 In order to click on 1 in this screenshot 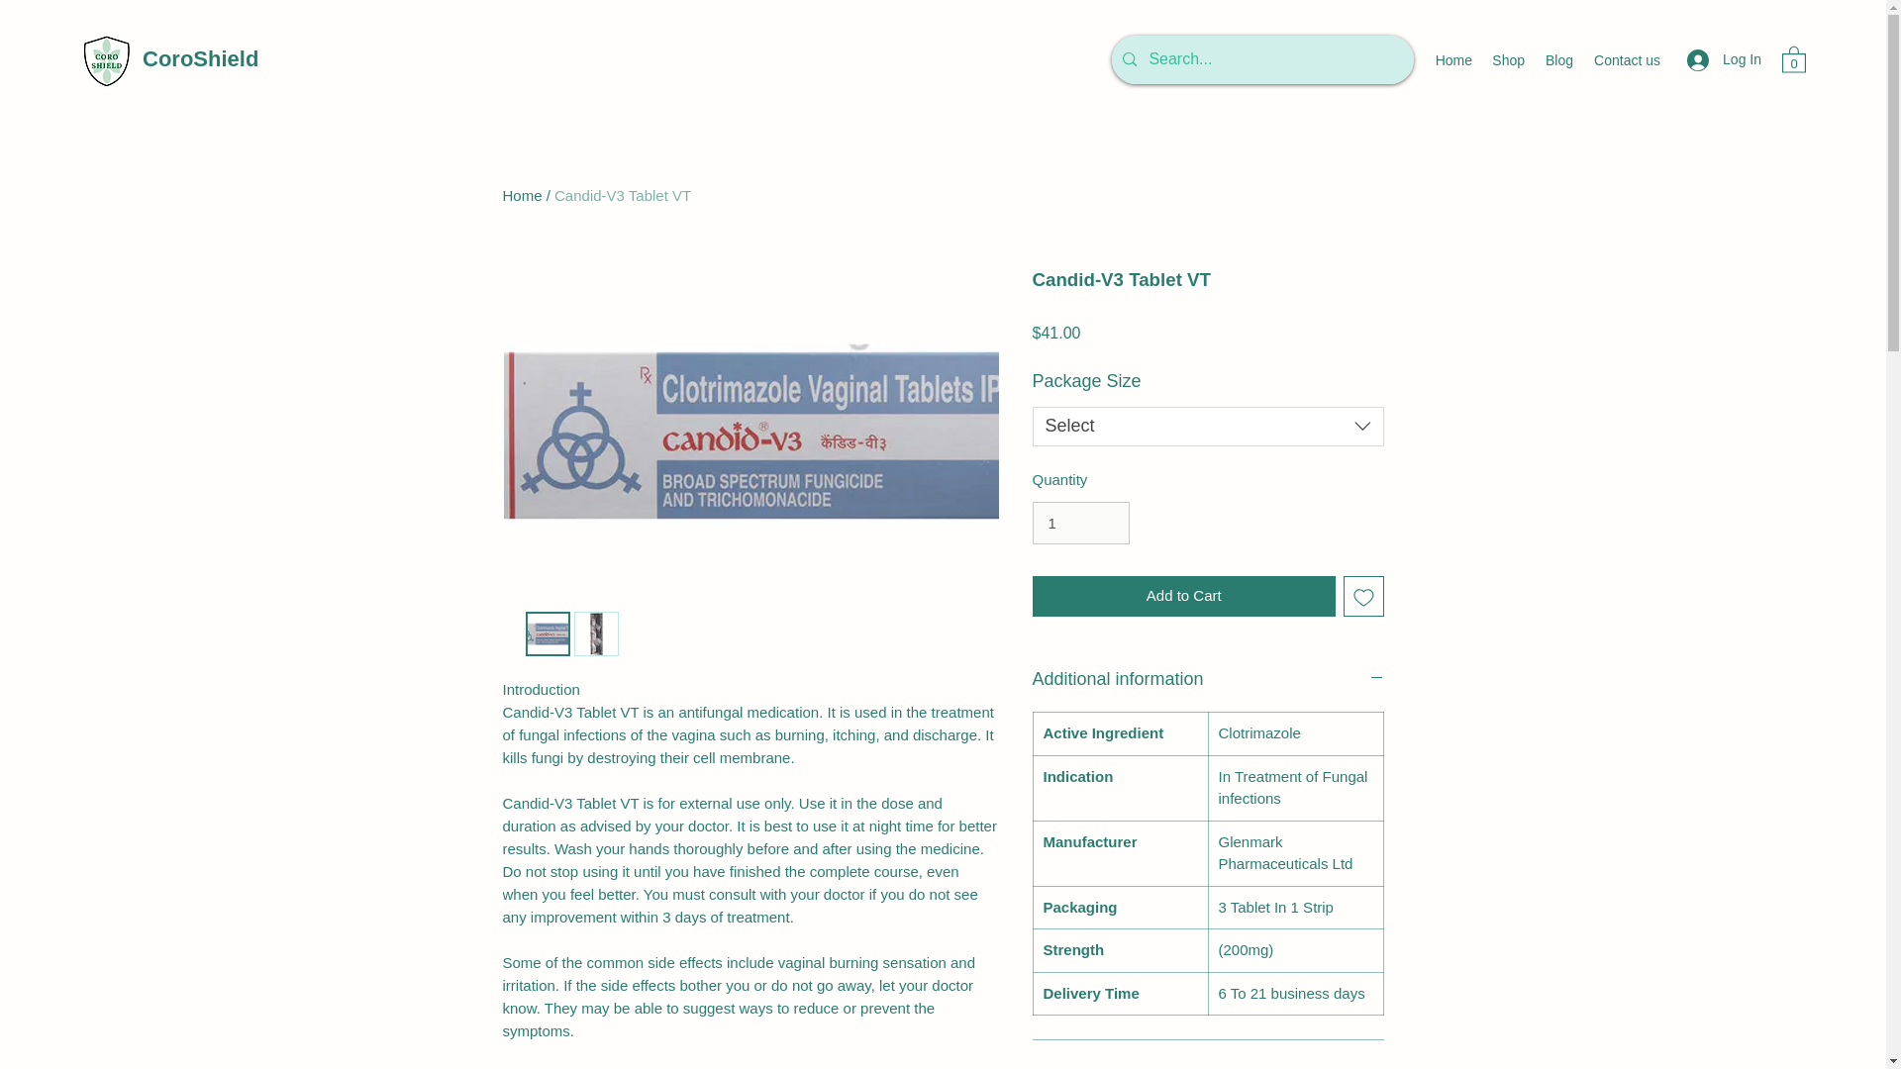, I will do `click(1080, 523)`.